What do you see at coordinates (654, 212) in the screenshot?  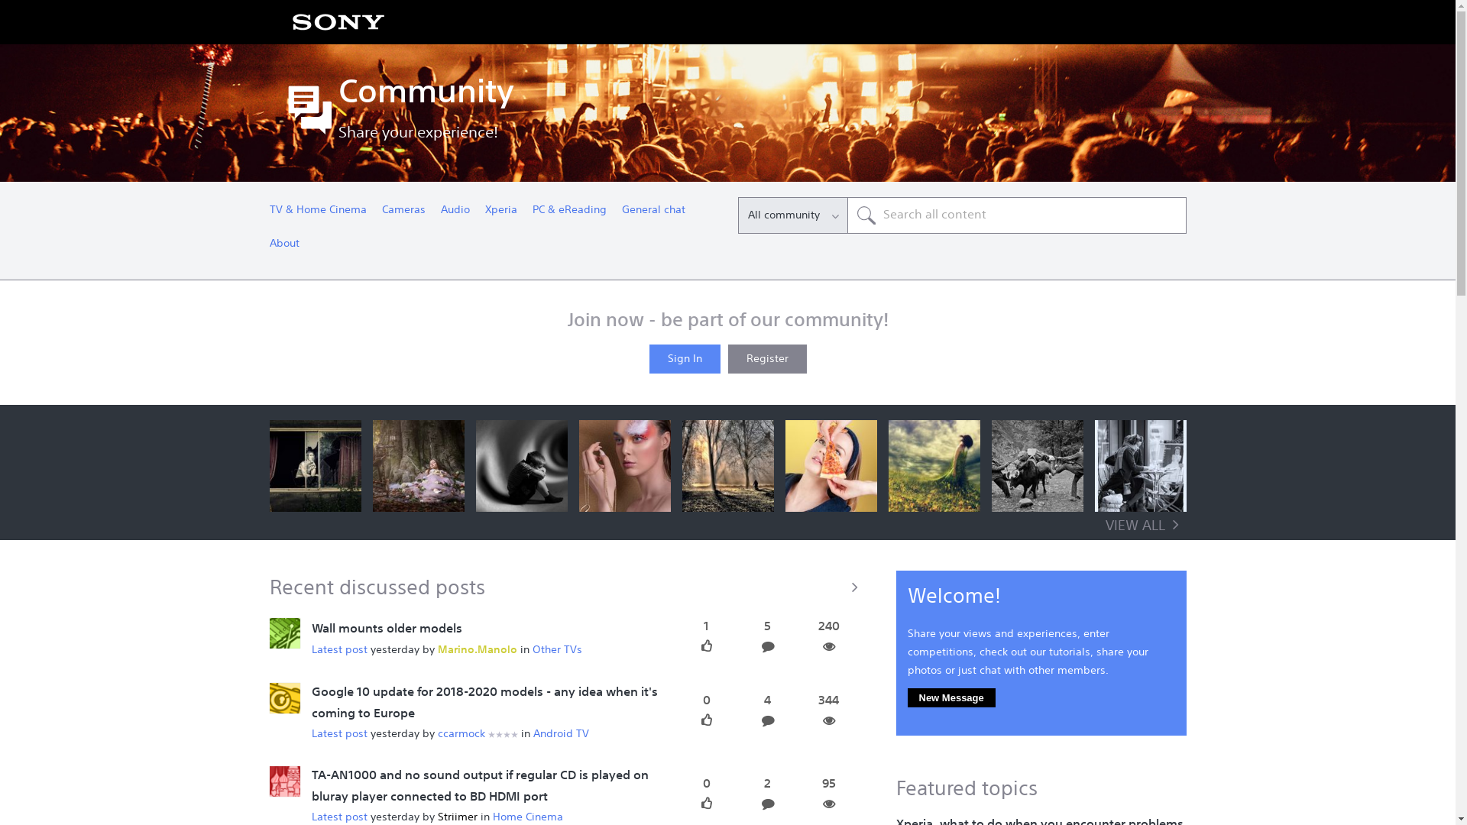 I see `General chat` at bounding box center [654, 212].